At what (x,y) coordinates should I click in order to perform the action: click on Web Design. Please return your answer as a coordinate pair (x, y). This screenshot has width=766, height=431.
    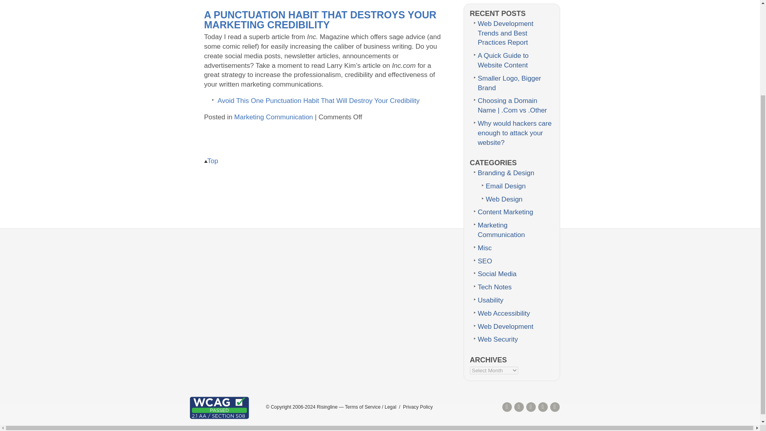
    Looking at the image, I should click on (504, 199).